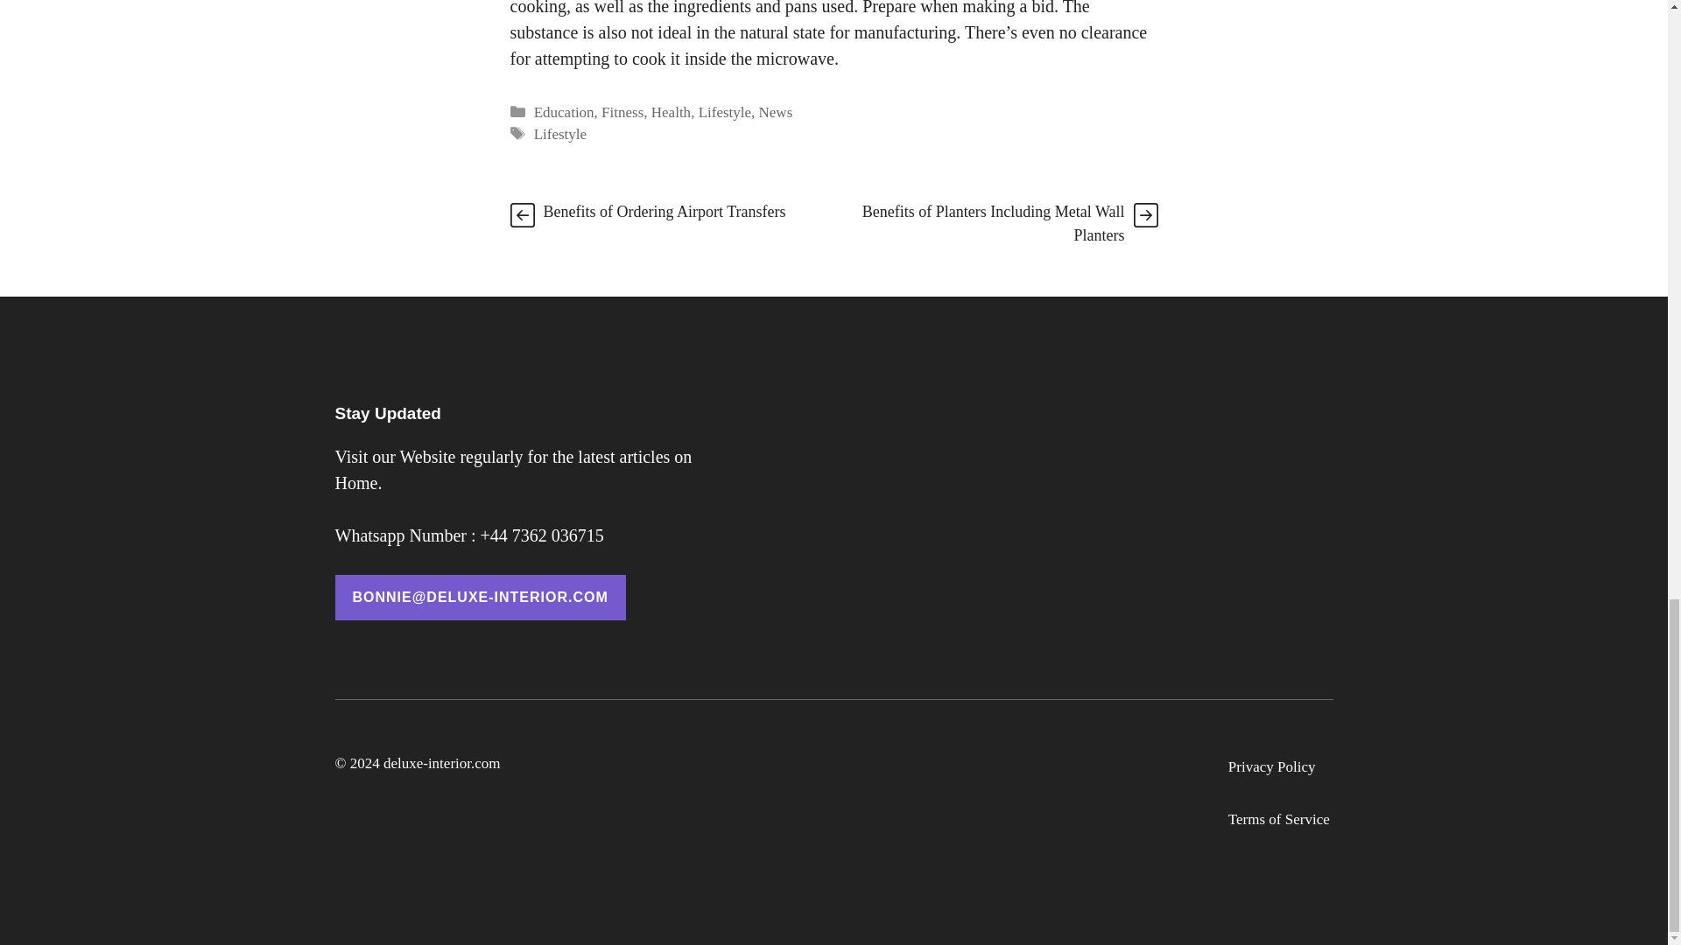  I want to click on Terms of Service, so click(1278, 820).